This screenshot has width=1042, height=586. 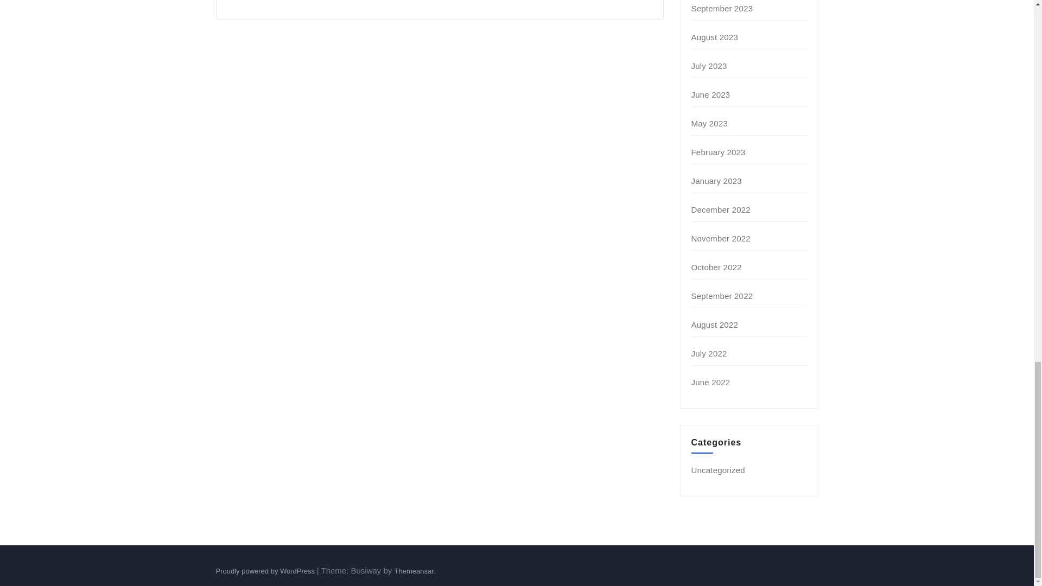 I want to click on July 2023, so click(x=709, y=66).